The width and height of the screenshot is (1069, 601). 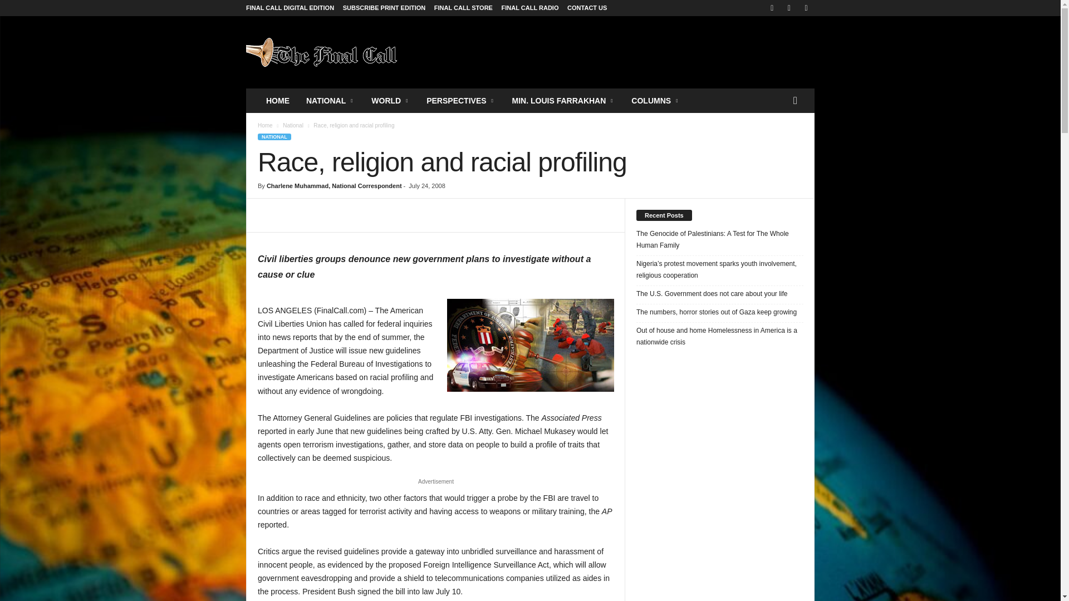 I want to click on Final Call News, so click(x=322, y=52).